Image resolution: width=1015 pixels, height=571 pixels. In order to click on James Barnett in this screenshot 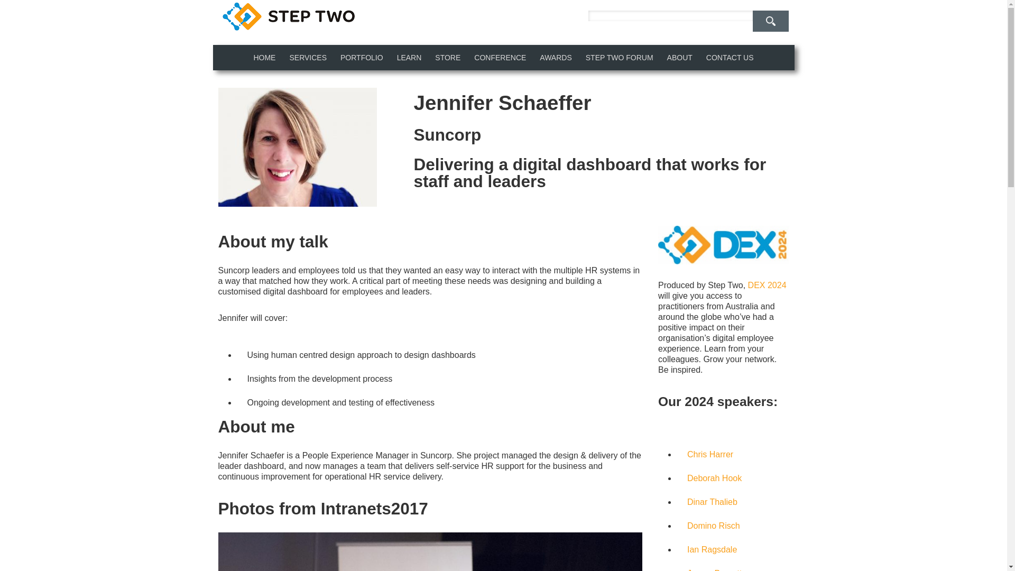, I will do `click(714, 570)`.